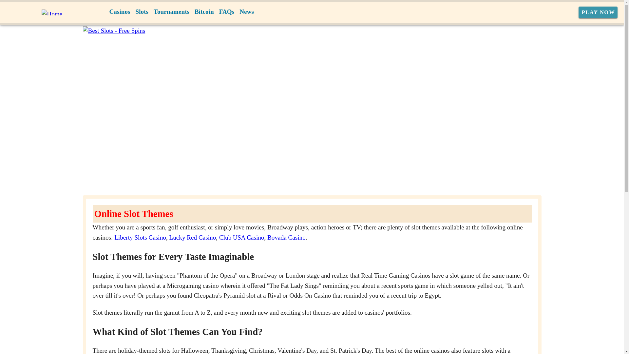 Image resolution: width=629 pixels, height=354 pixels. Describe the element at coordinates (192, 237) in the screenshot. I see `Lucky Red Casino` at that location.